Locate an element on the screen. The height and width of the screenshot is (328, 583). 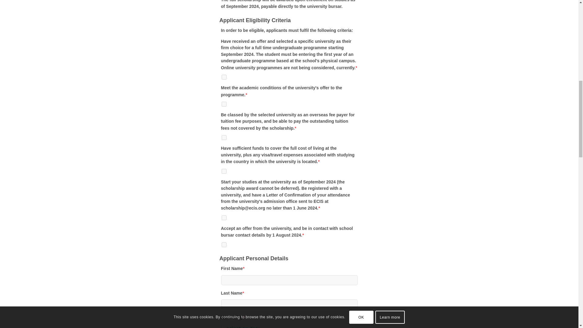
on is located at coordinates (224, 137).